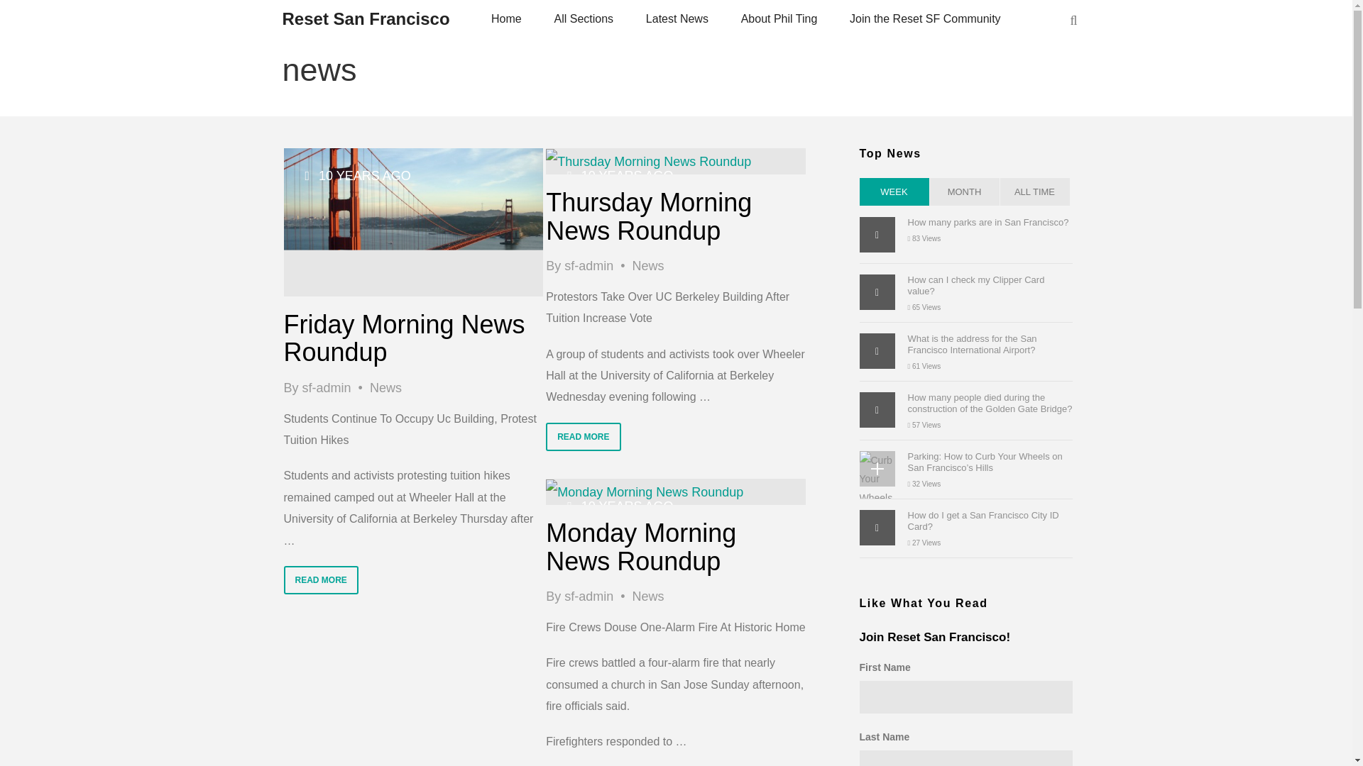  I want to click on Join the Reset SF Community, so click(926, 19).